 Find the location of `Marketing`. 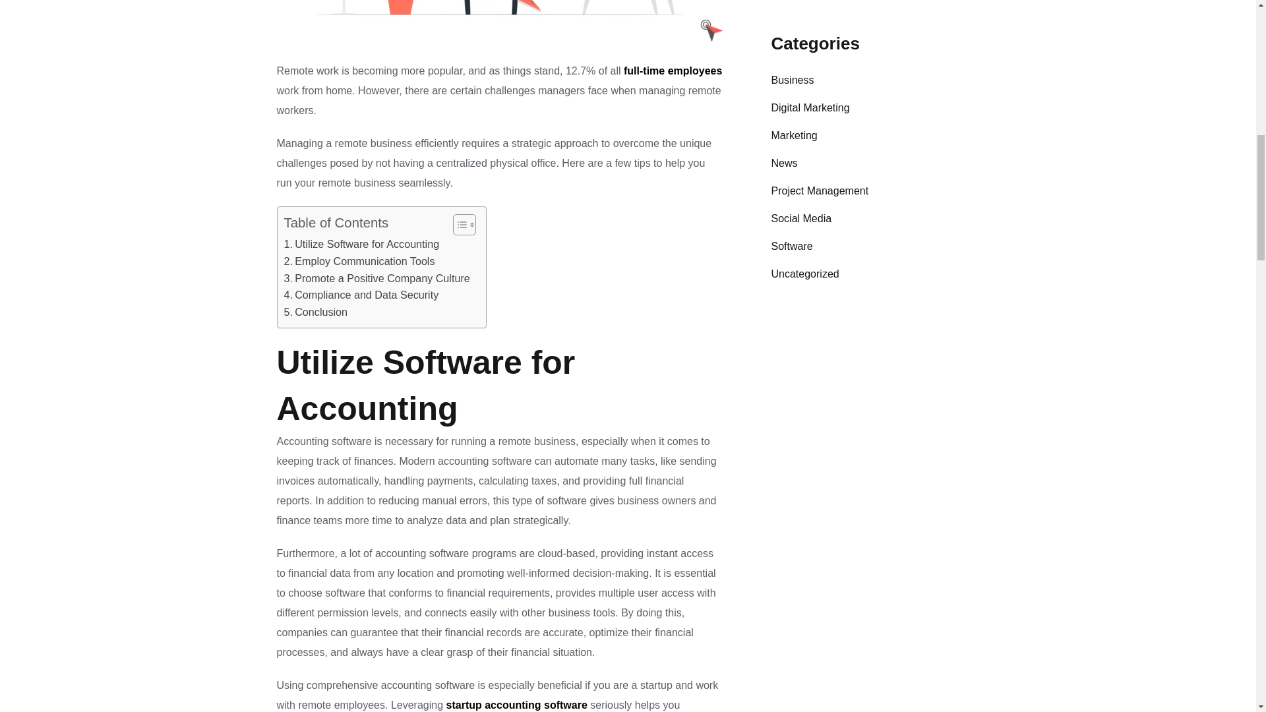

Marketing is located at coordinates (794, 136).